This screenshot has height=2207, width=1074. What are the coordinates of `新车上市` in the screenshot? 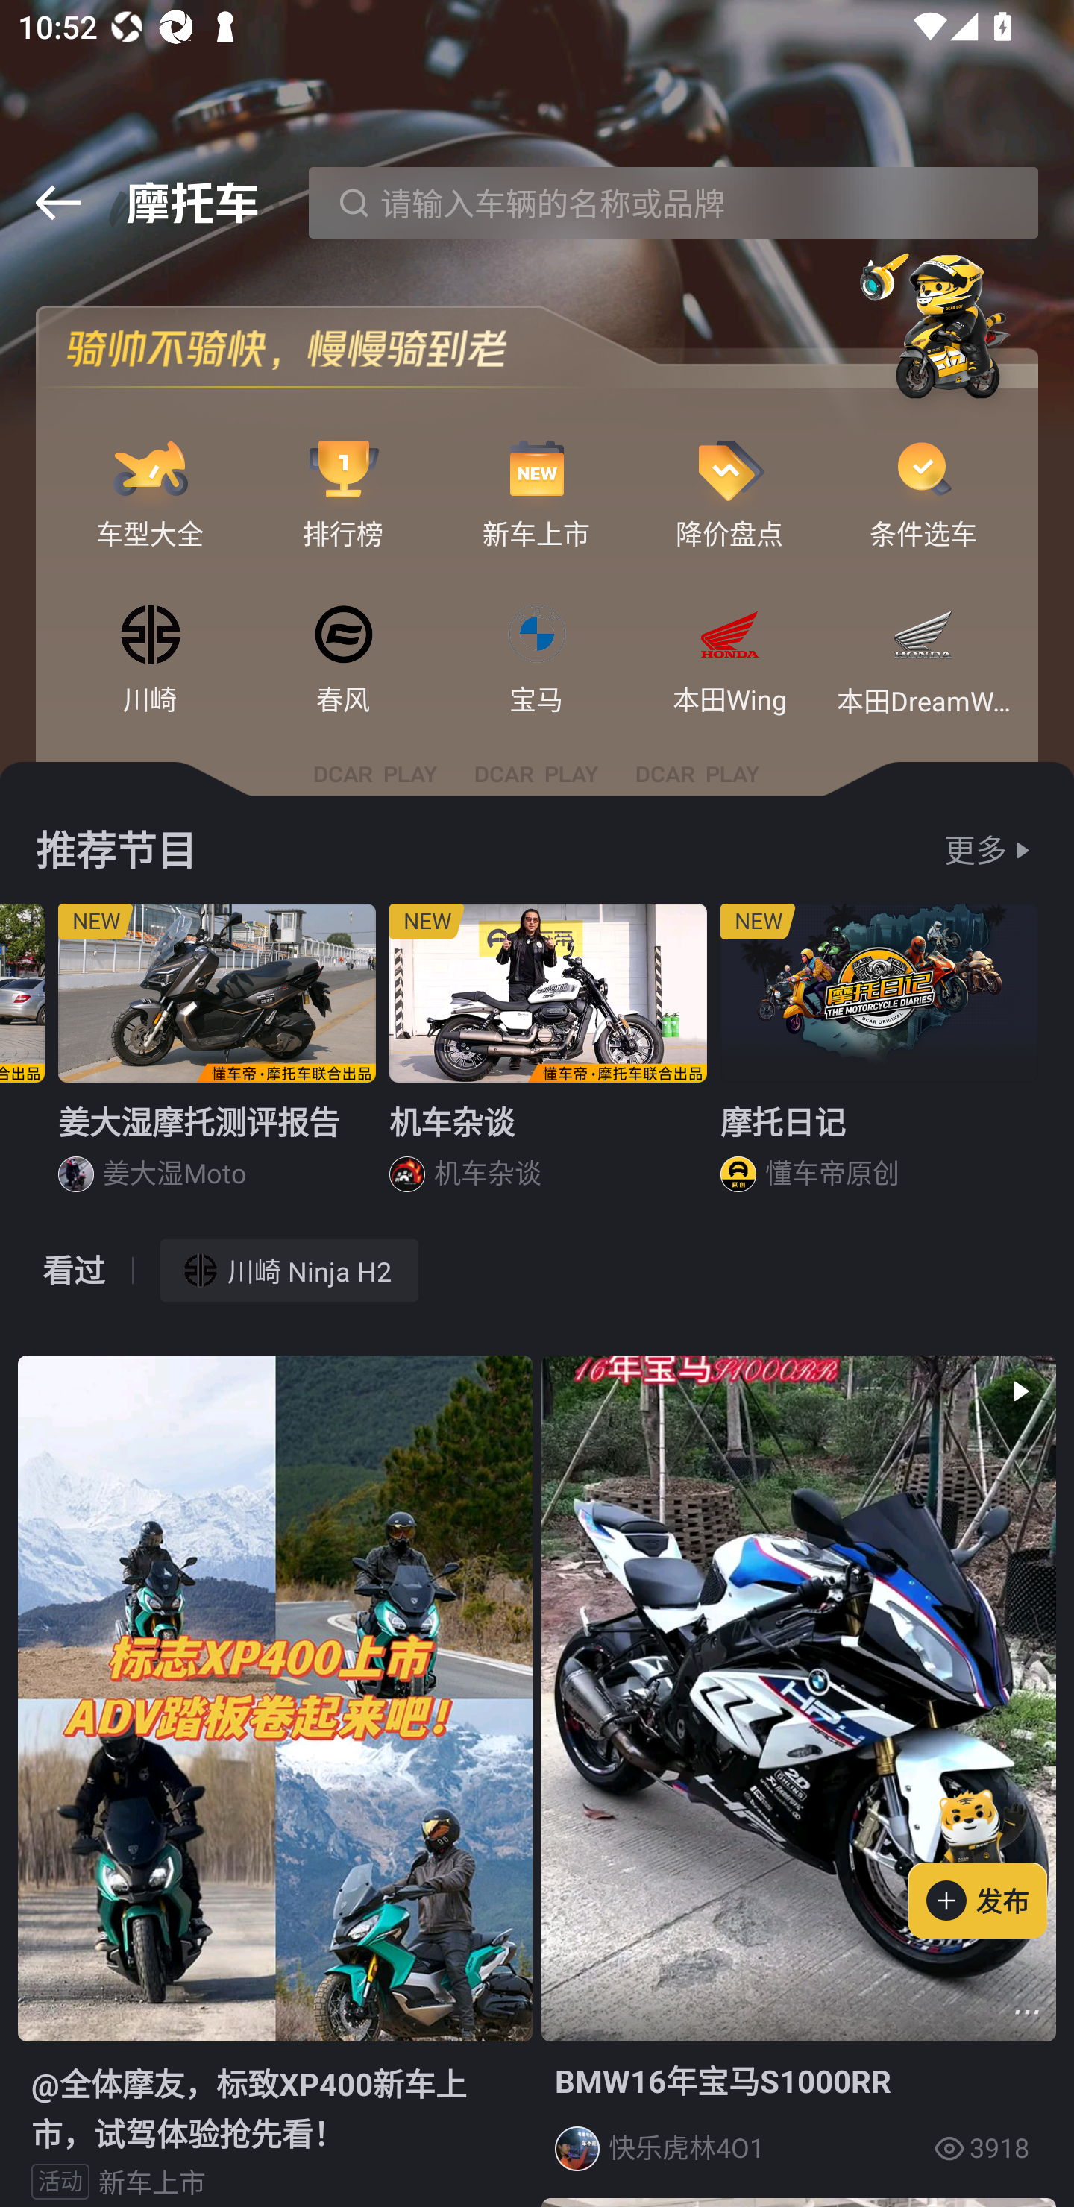 It's located at (537, 470).